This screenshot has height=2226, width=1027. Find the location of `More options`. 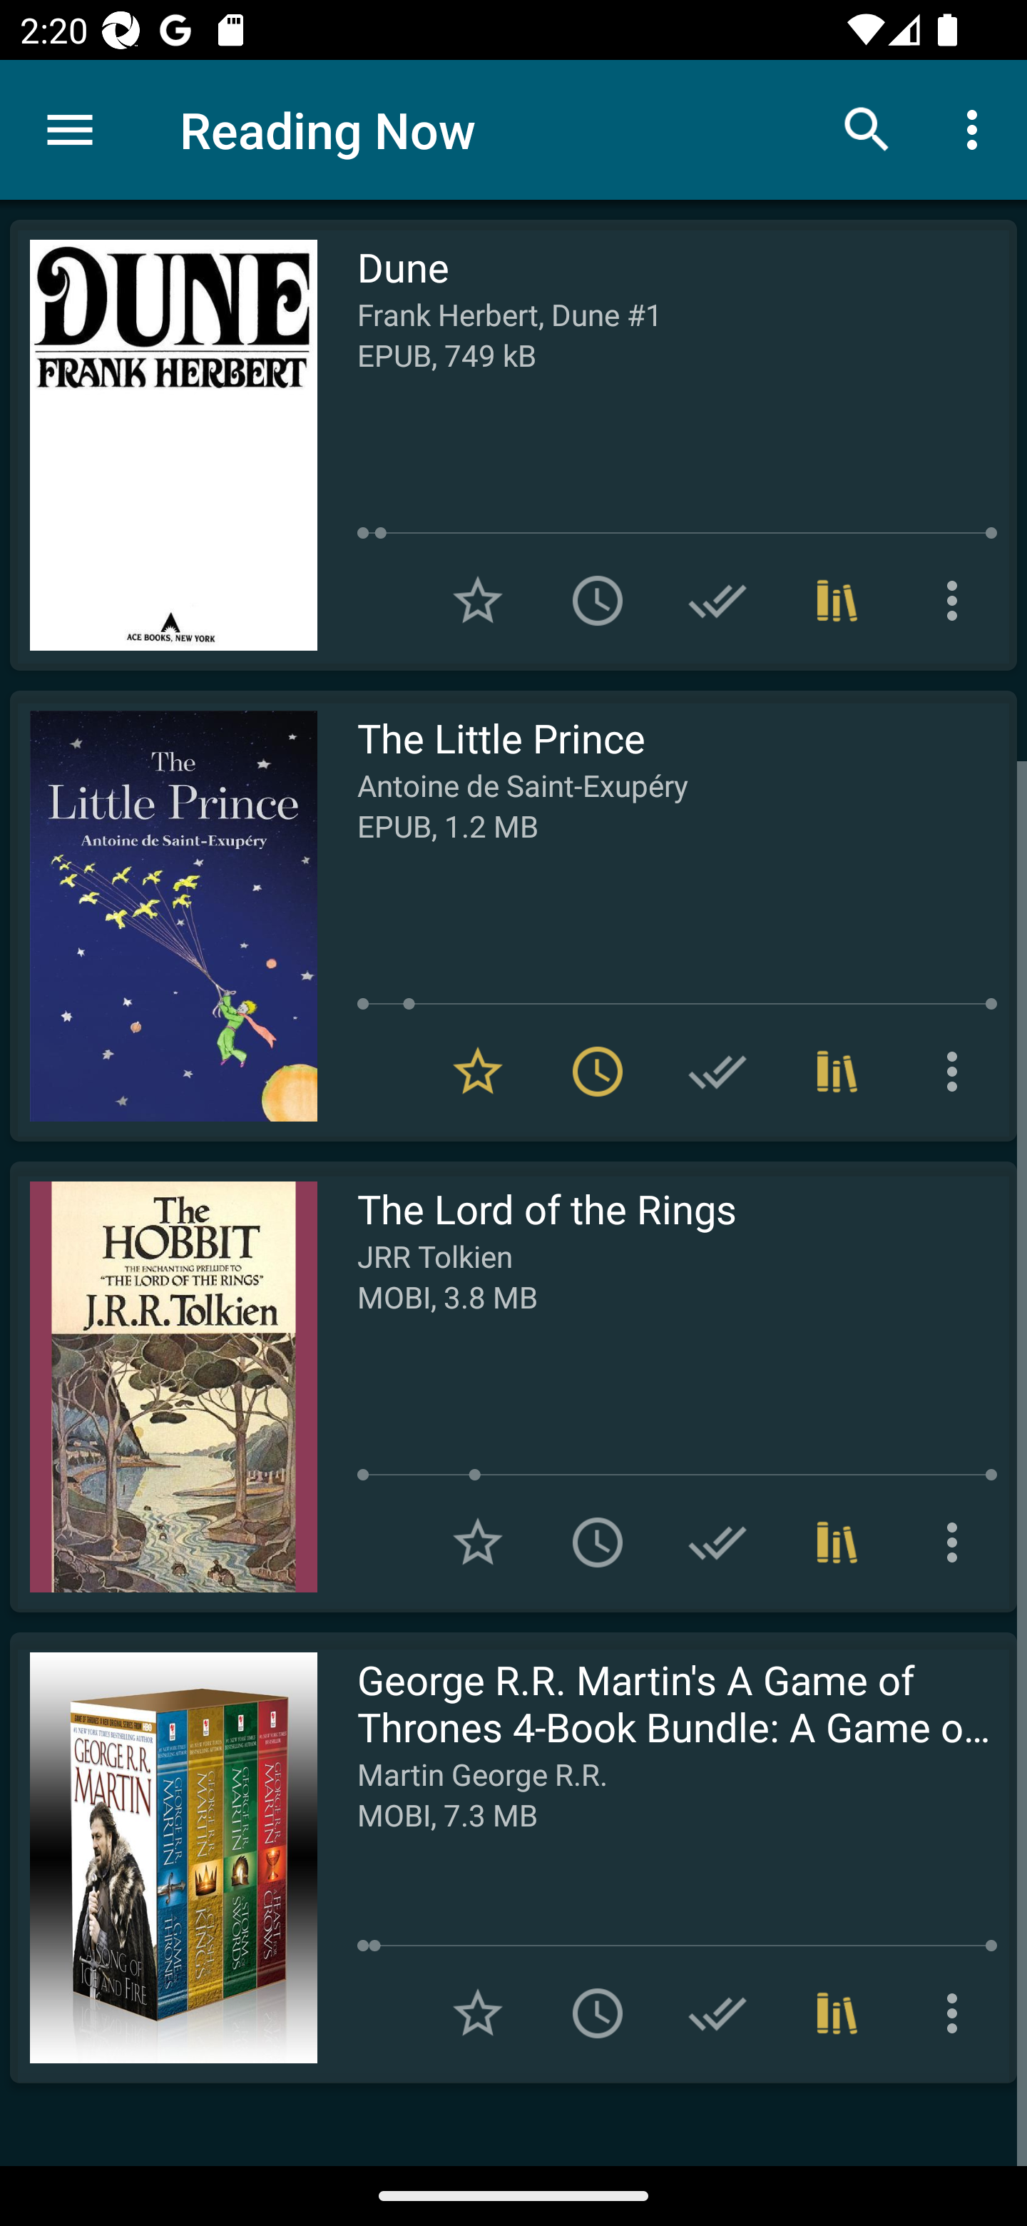

More options is located at coordinates (977, 128).